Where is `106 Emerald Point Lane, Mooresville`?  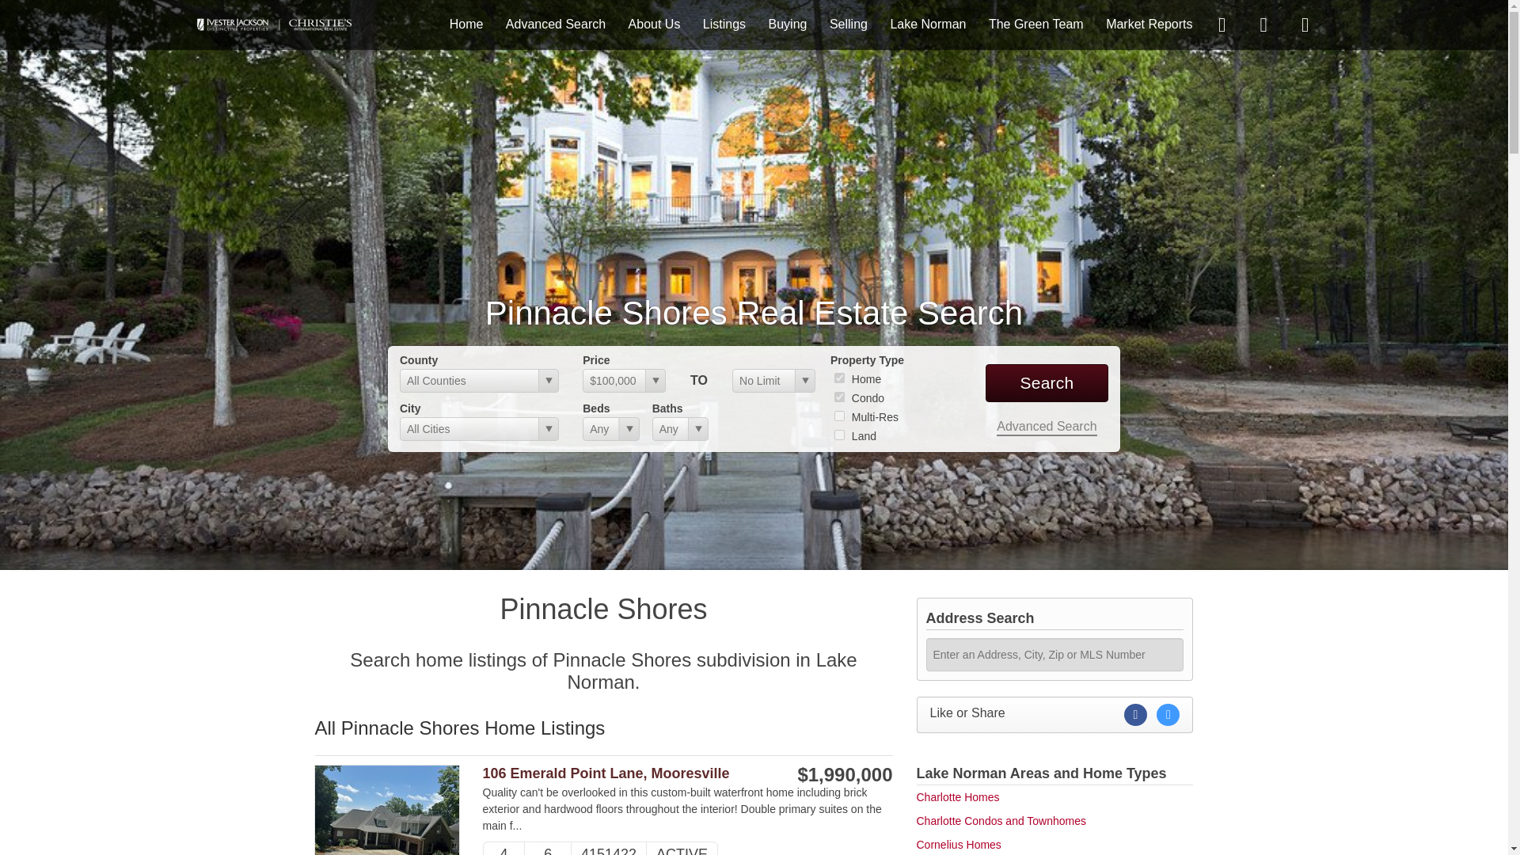 106 Emerald Point Lane, Mooresville is located at coordinates (627, 773).